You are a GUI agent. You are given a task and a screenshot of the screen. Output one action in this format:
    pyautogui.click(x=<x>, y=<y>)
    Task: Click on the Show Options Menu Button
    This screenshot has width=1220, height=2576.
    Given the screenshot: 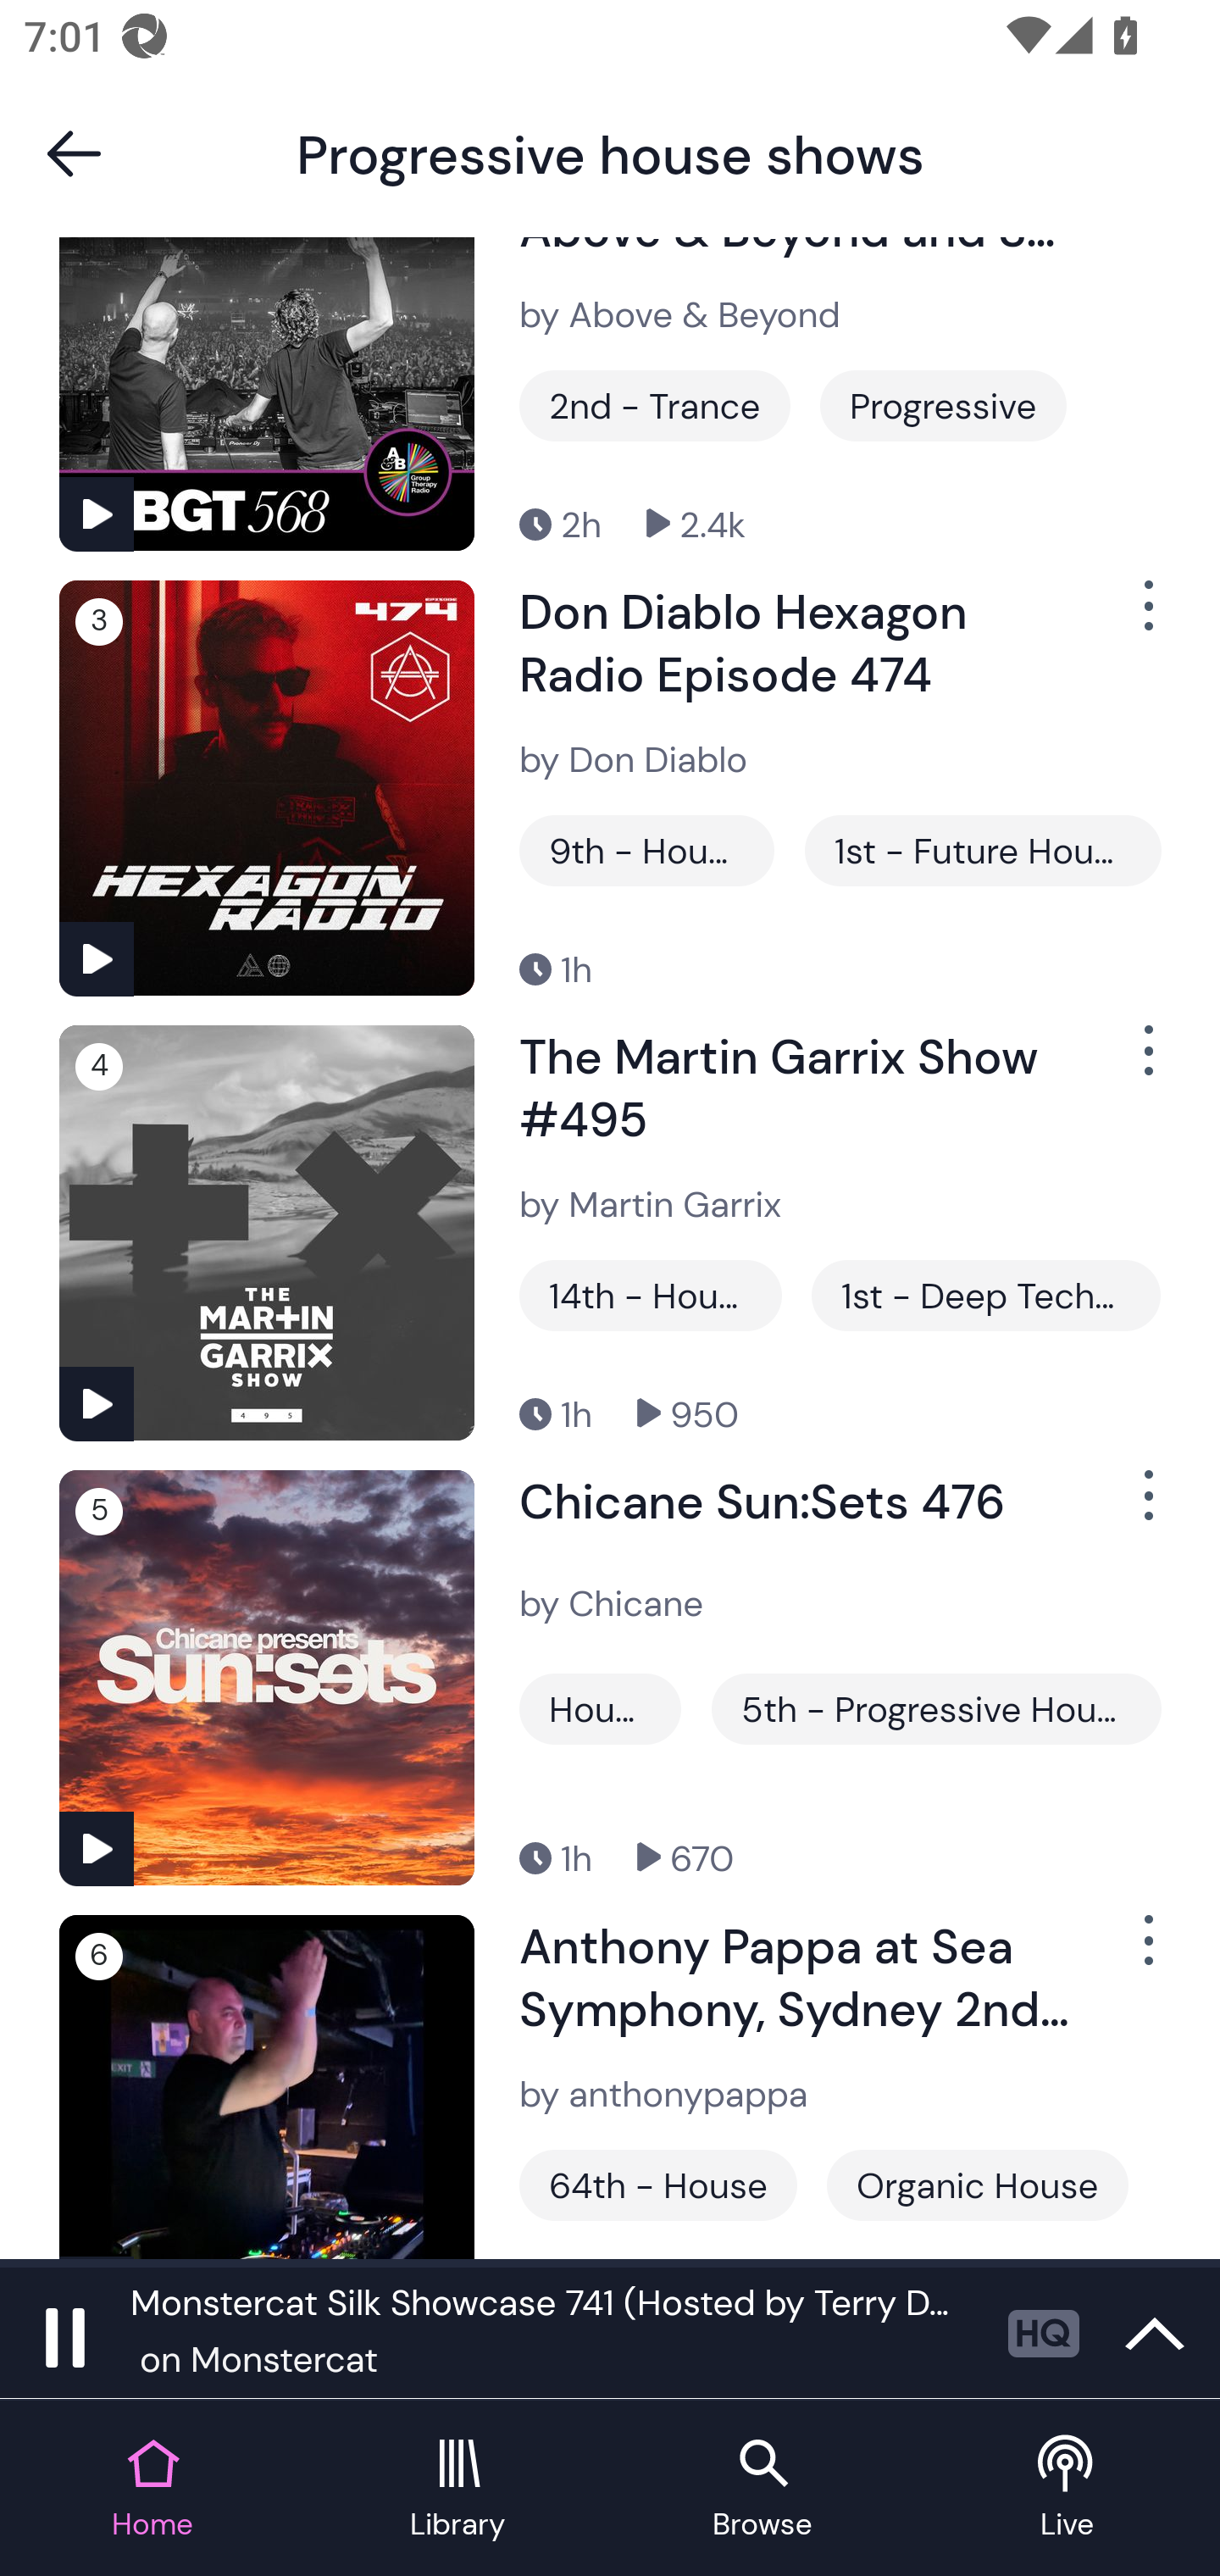 What is the action you would take?
    pyautogui.click(x=1145, y=1952)
    